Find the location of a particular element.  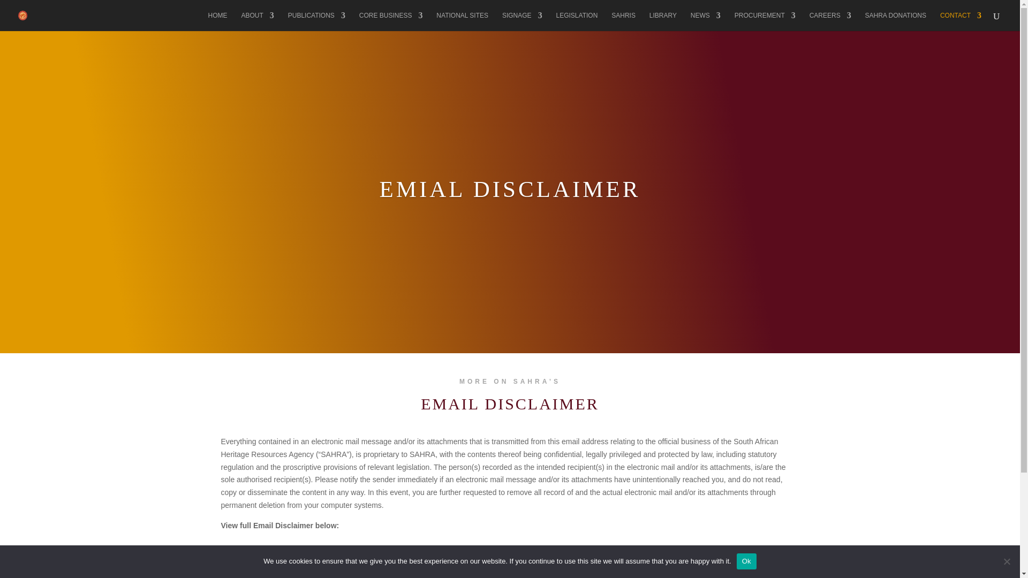

NATIONAL SITES is located at coordinates (462, 21).